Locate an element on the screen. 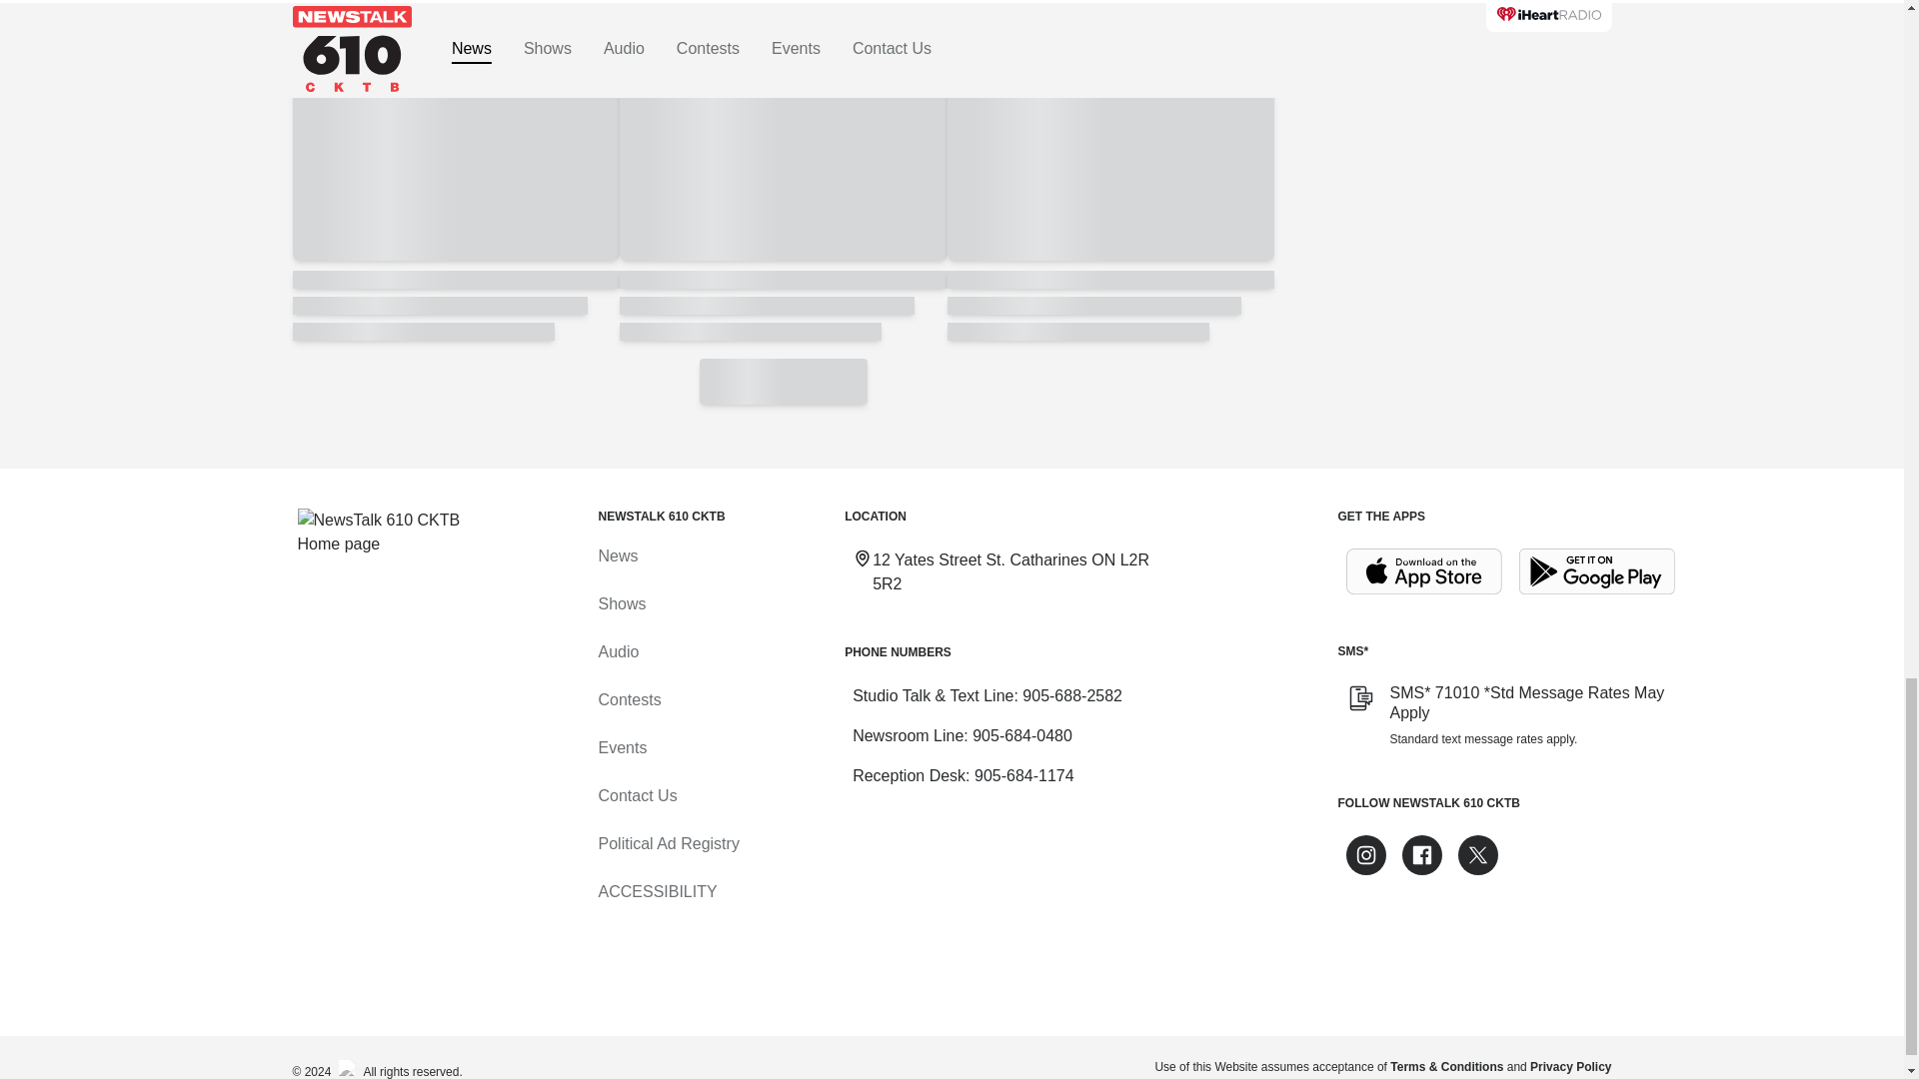 Image resolution: width=1919 pixels, height=1079 pixels. Contests is located at coordinates (628, 699).